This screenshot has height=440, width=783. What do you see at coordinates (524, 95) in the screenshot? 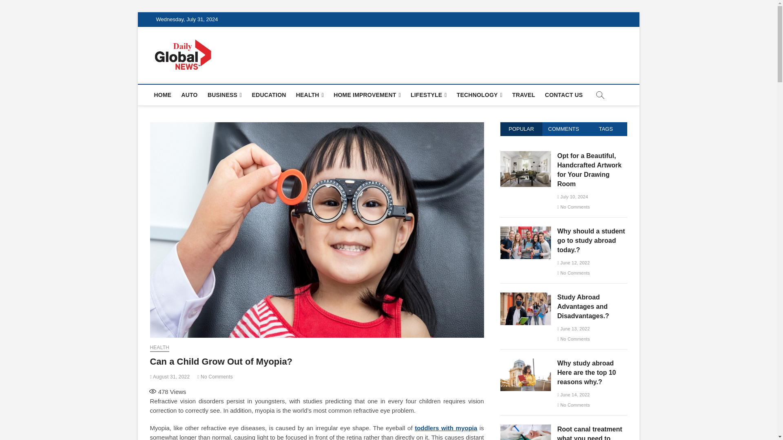
I see `TRAVEL` at bounding box center [524, 95].